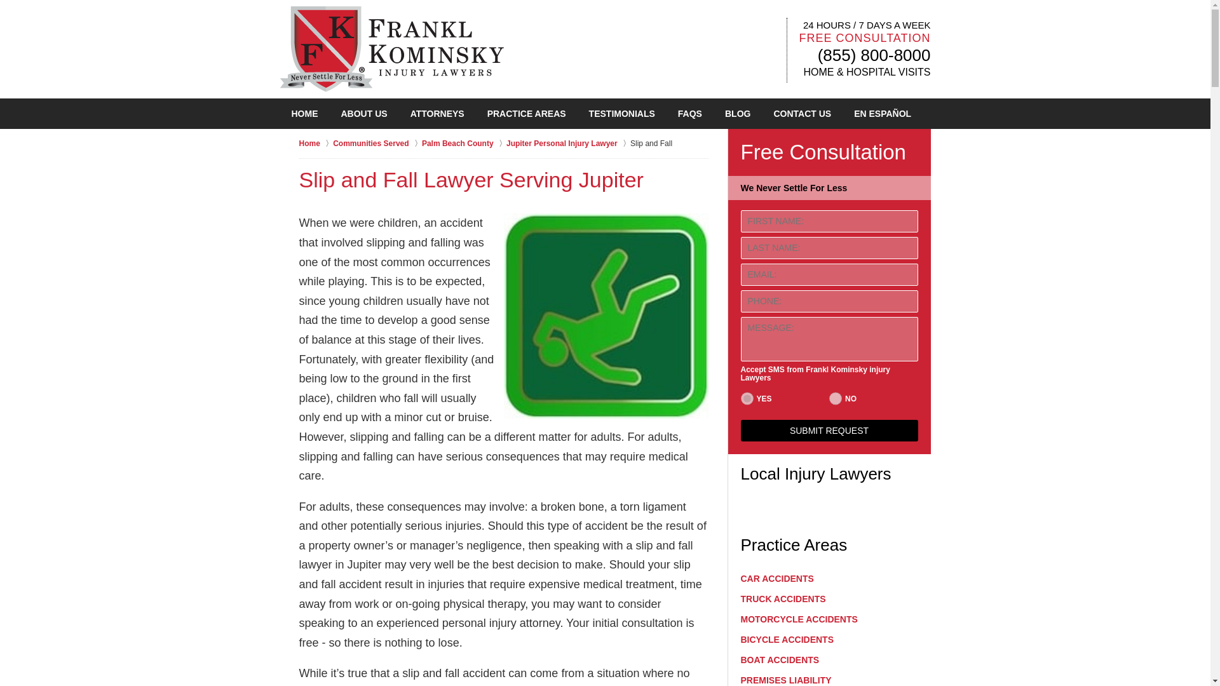 The width and height of the screenshot is (1220, 686). I want to click on BLOG, so click(737, 114).